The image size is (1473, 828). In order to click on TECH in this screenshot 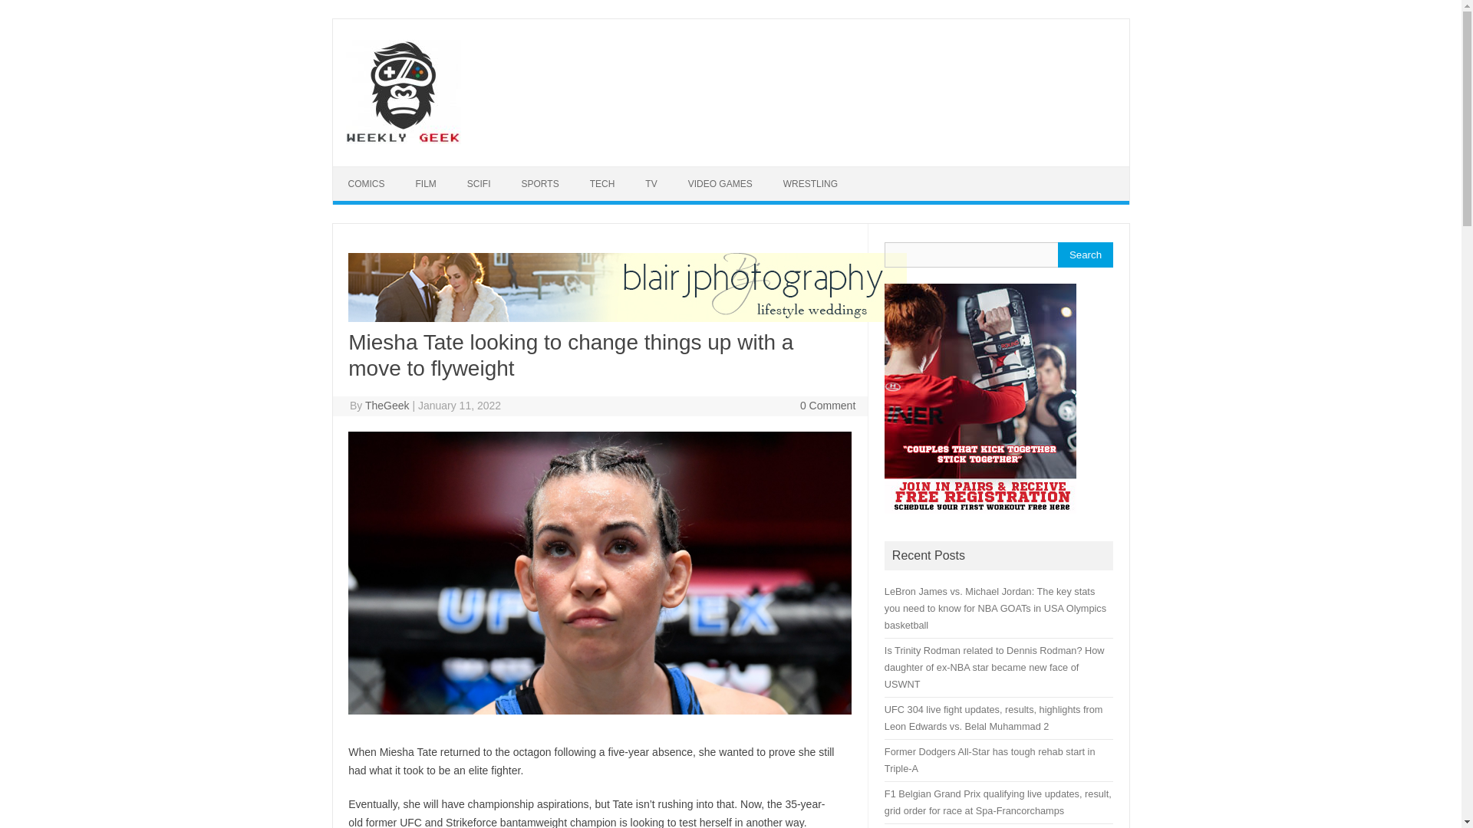, I will do `click(601, 184)`.